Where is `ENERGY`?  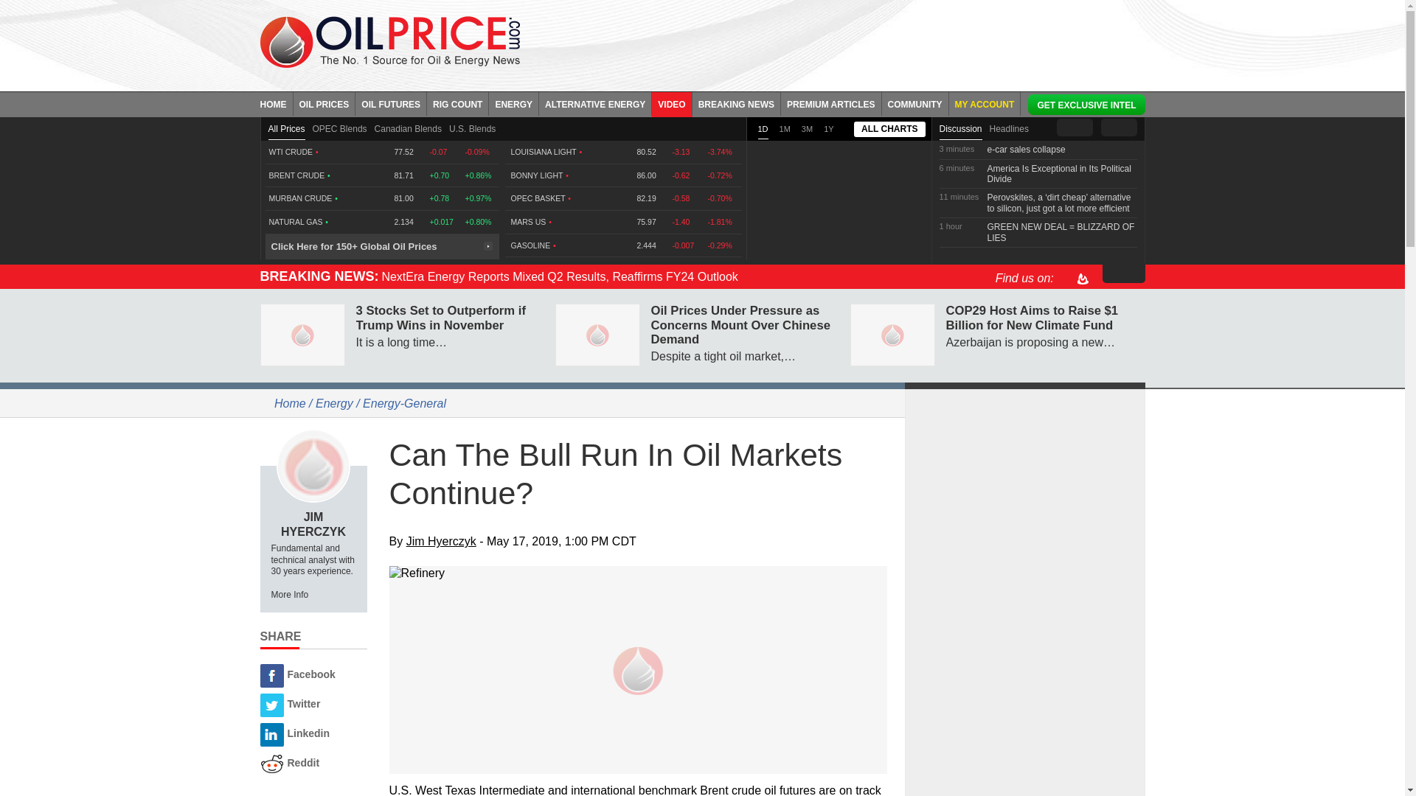 ENERGY is located at coordinates (513, 103).